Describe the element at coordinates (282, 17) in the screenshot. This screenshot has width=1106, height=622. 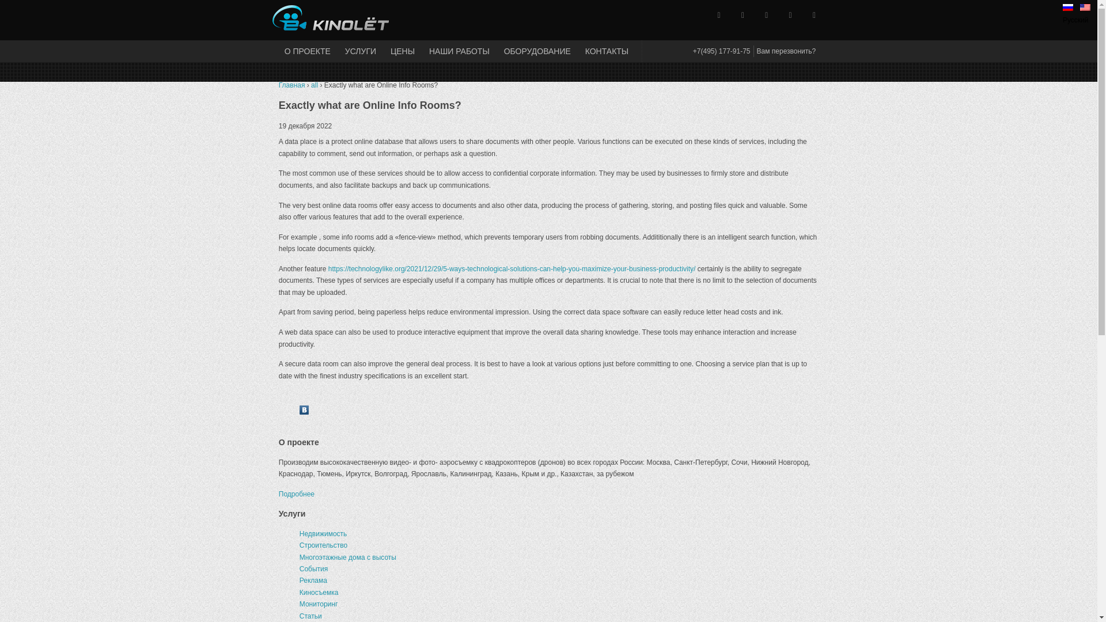
I see `kinolet` at that location.